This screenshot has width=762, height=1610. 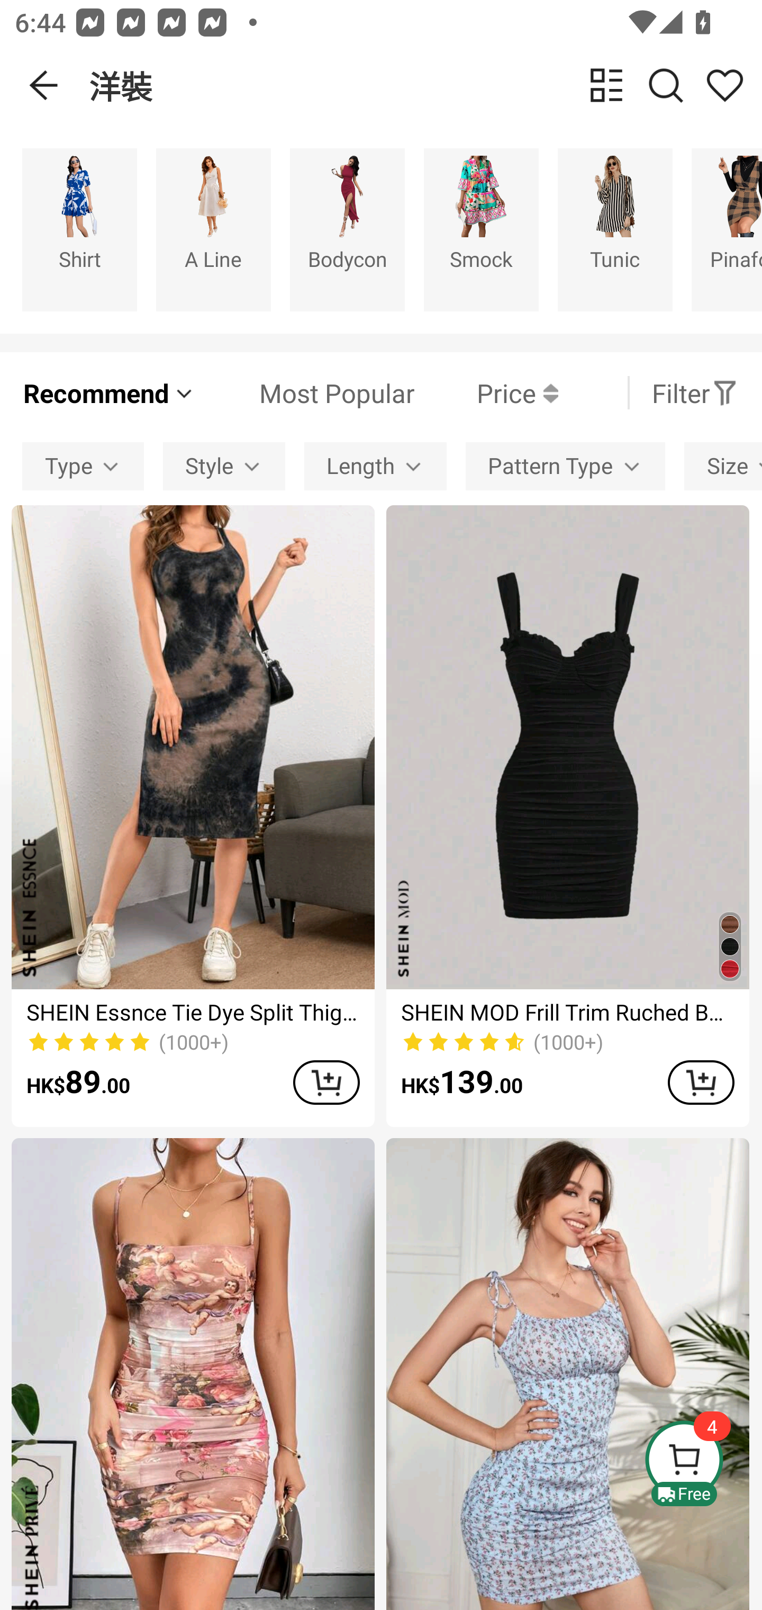 I want to click on Recommend, so click(x=109, y=392).